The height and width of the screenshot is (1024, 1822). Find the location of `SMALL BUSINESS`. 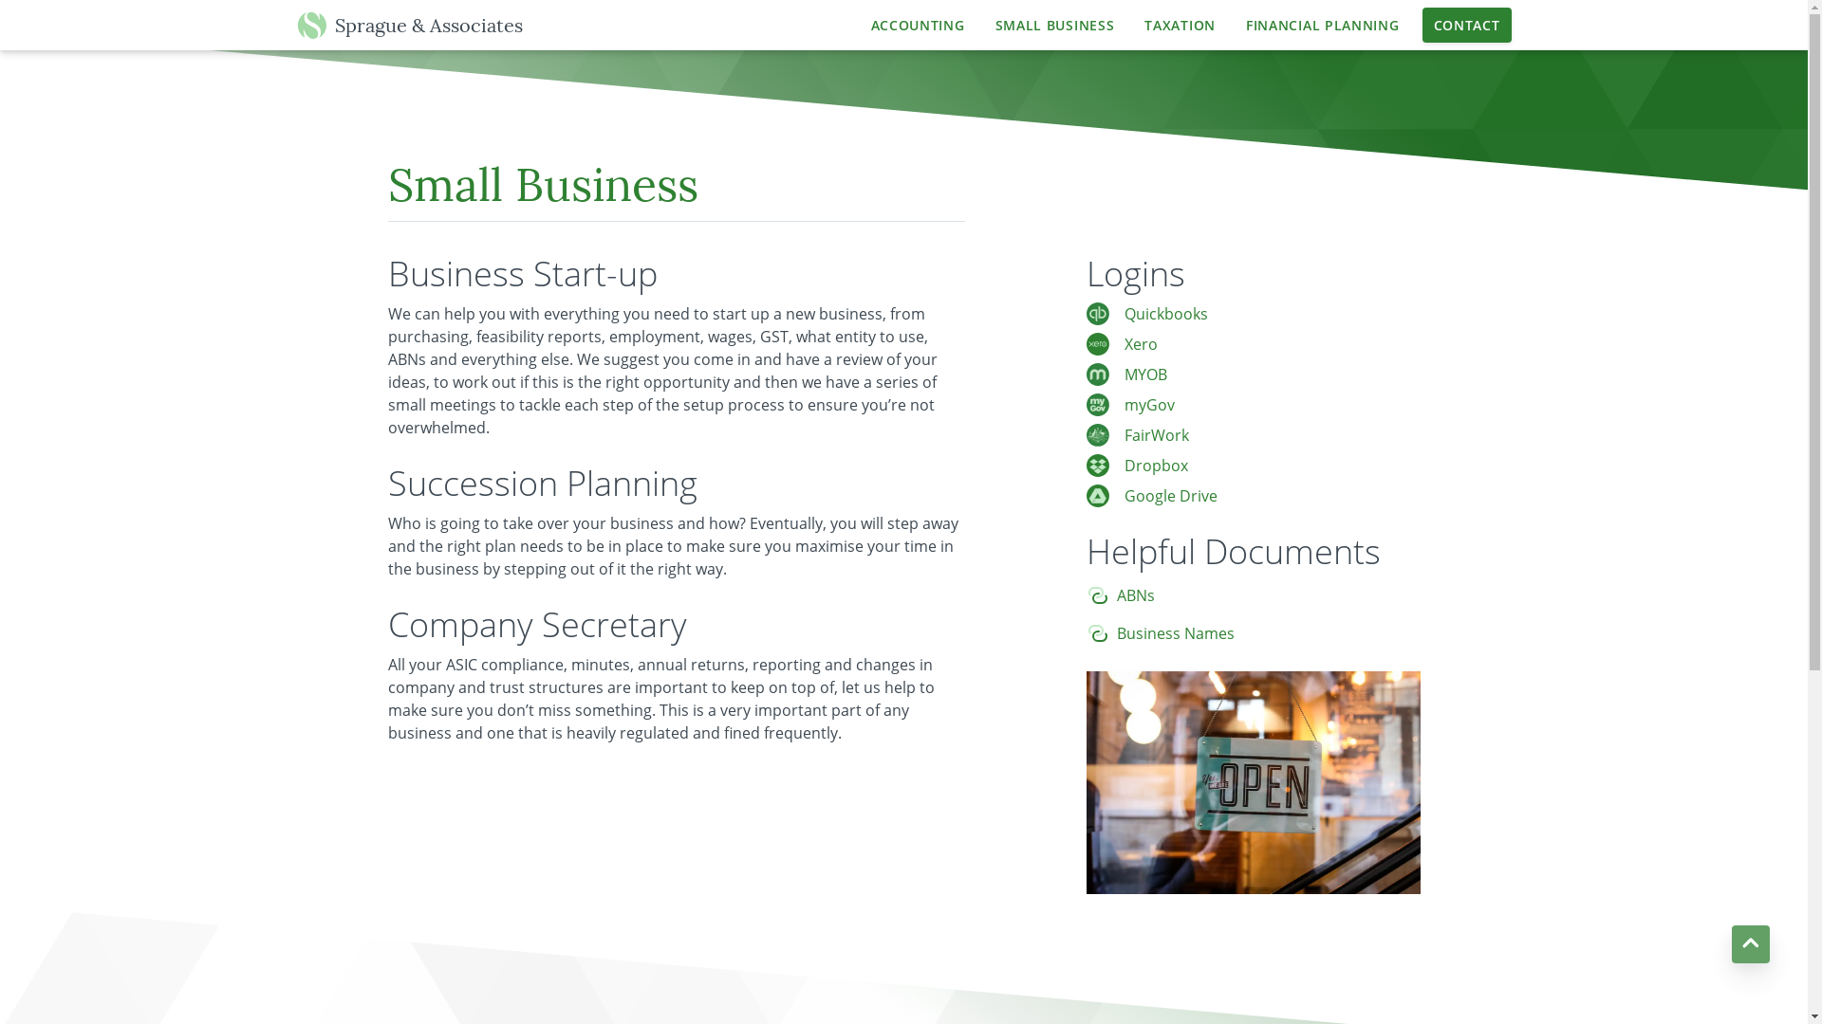

SMALL BUSINESS is located at coordinates (1055, 25).